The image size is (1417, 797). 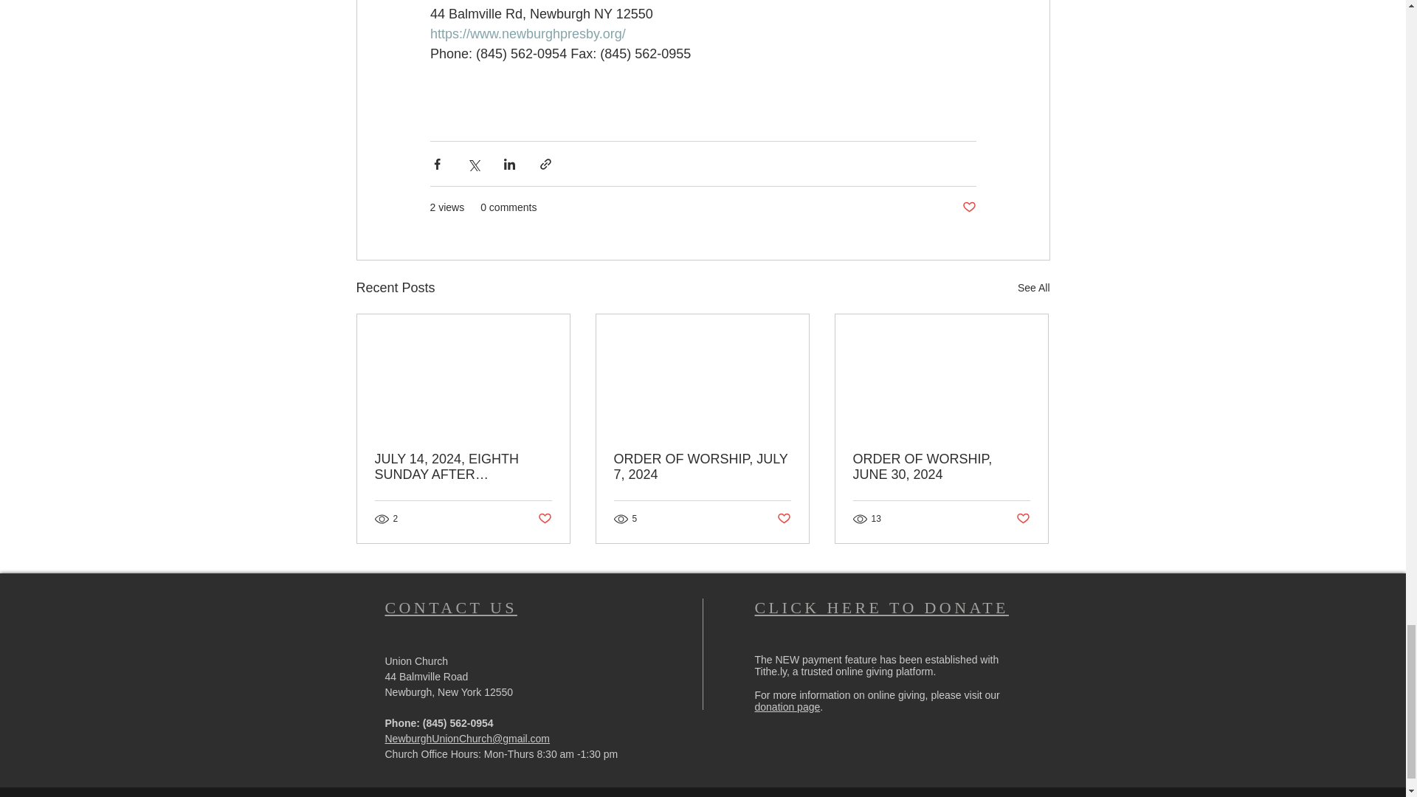 I want to click on Post not marked as liked, so click(x=543, y=518).